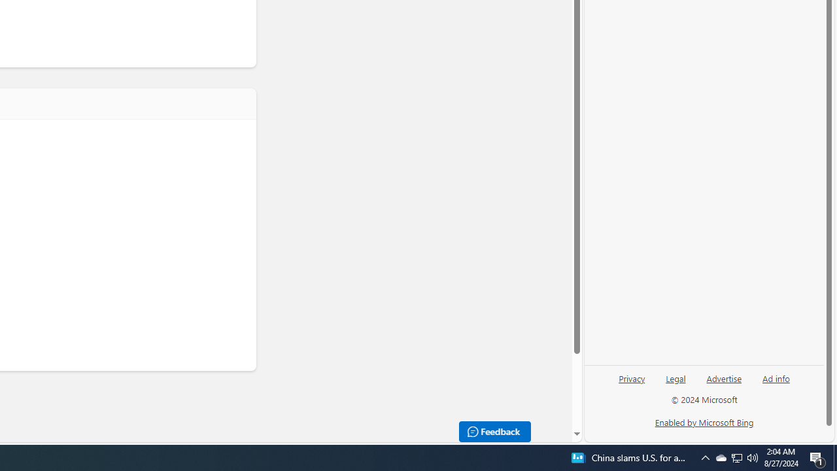 The image size is (837, 471). What do you see at coordinates (776, 383) in the screenshot?
I see `Ad info` at bounding box center [776, 383].